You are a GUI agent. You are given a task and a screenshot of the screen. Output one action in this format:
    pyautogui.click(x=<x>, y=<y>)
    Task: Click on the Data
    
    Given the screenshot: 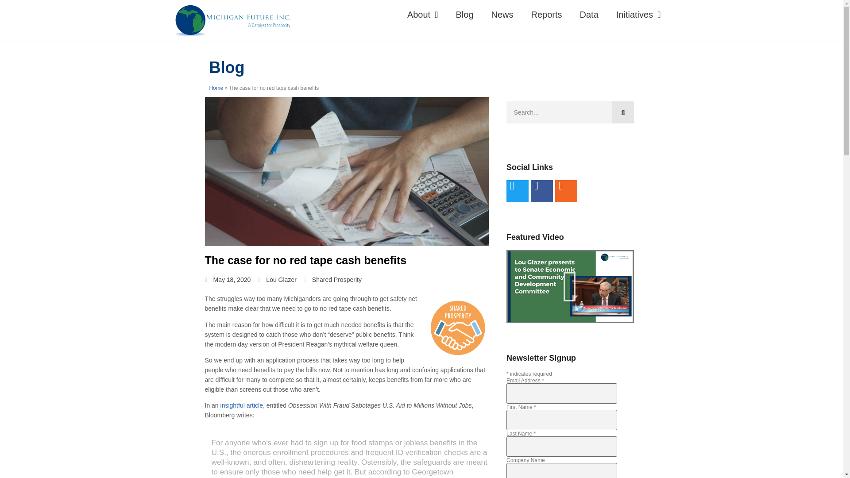 What is the action you would take?
    pyautogui.click(x=589, y=14)
    